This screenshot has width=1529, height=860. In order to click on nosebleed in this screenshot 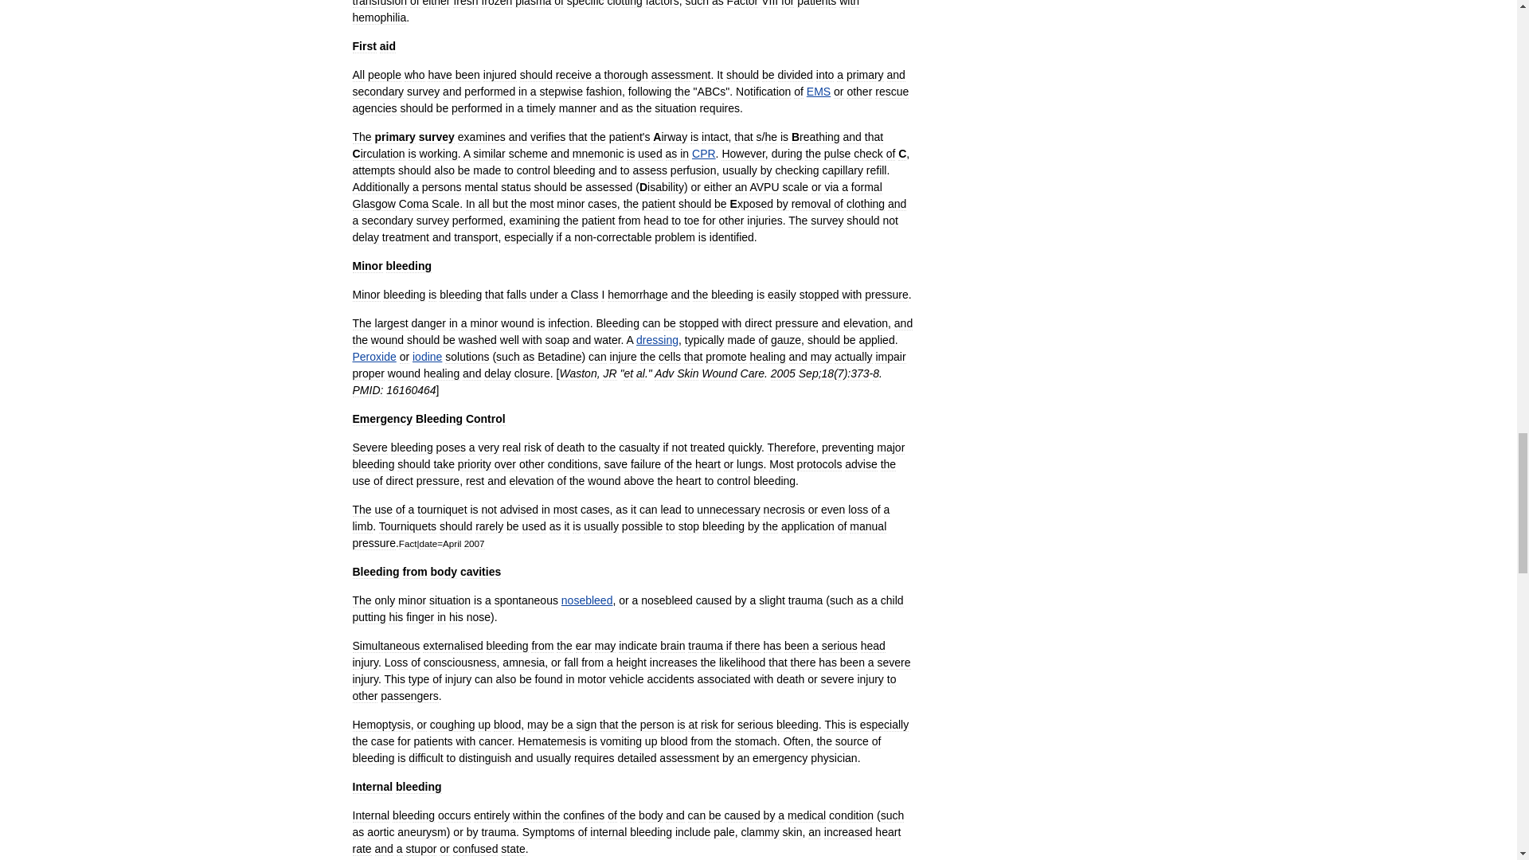, I will do `click(586, 600)`.